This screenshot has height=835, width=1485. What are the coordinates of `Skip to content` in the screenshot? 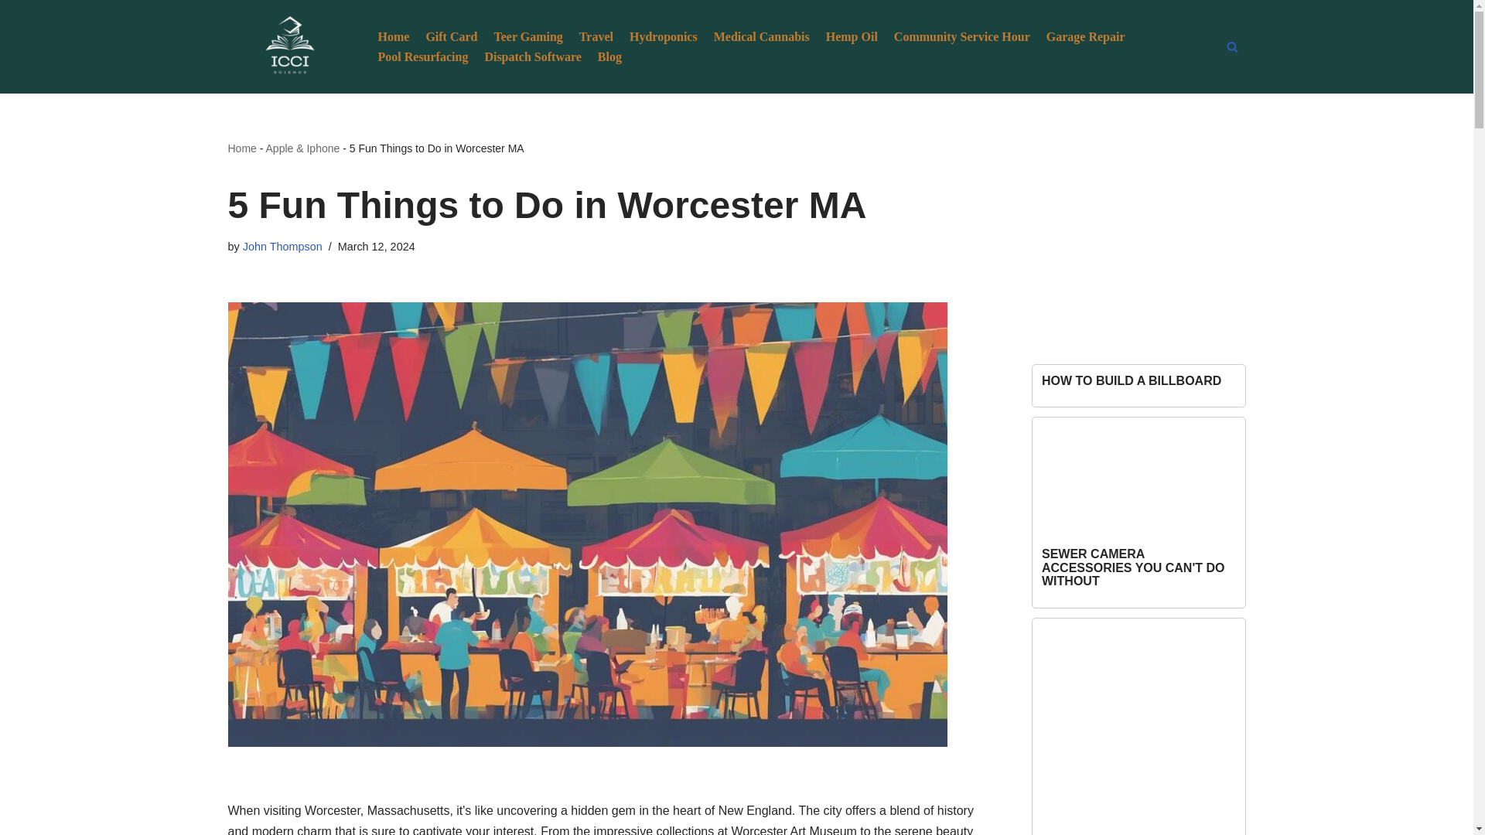 It's located at (12, 32).